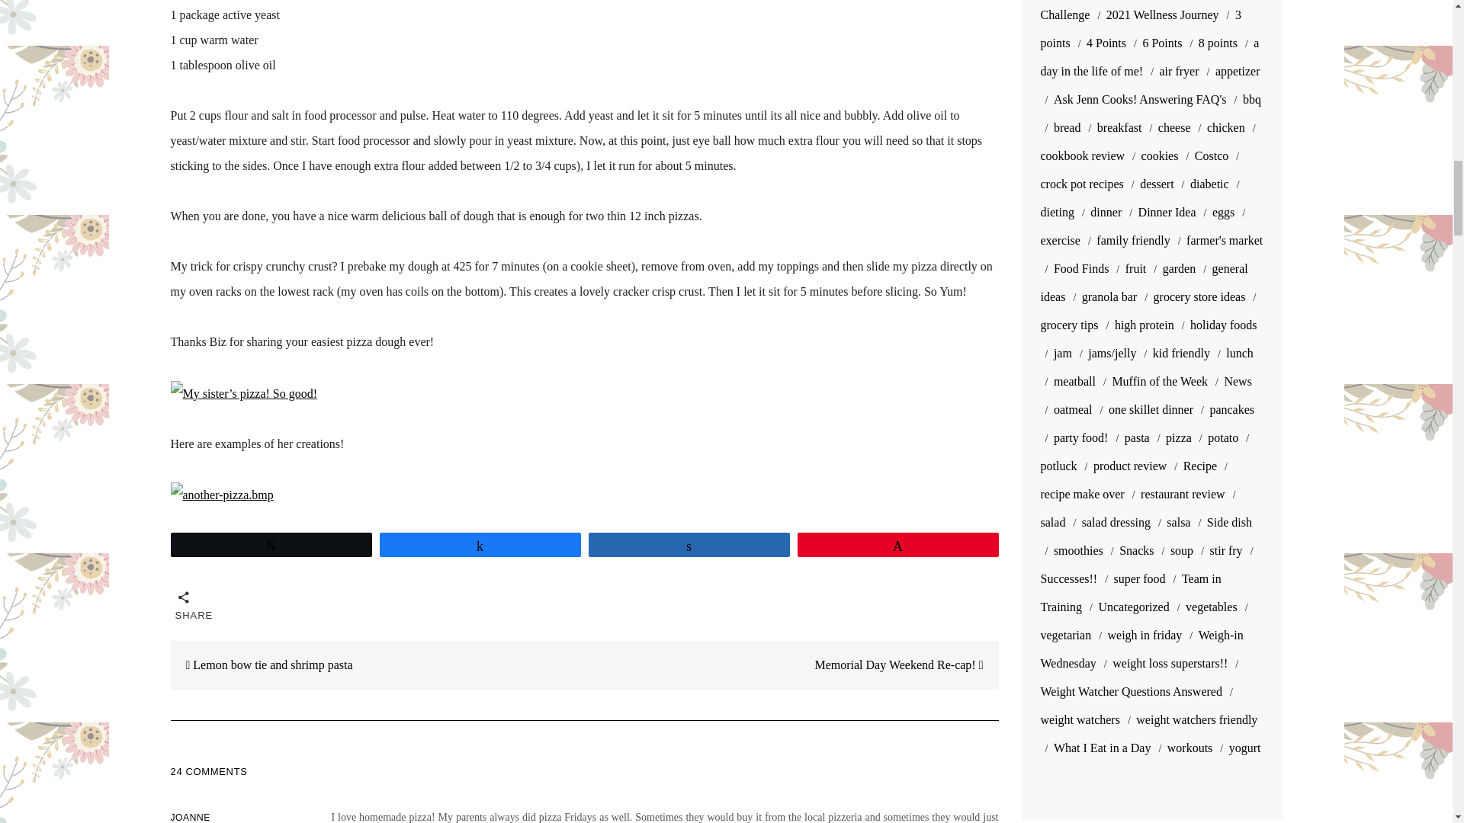  Describe the element at coordinates (191, 817) in the screenshot. I see `JOANNE` at that location.